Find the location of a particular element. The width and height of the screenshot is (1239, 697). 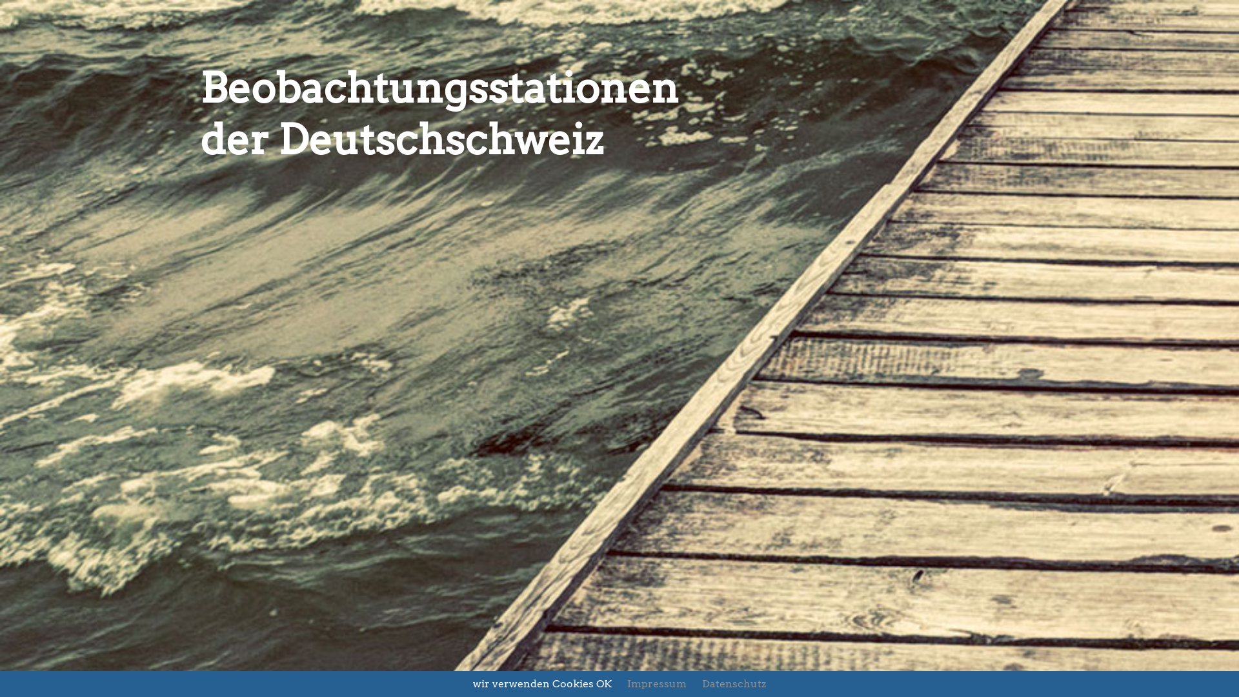

Datenschutz is located at coordinates (734, 684).